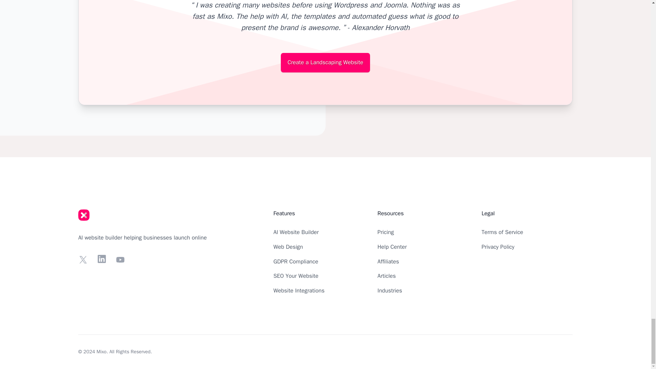  Describe the element at coordinates (387, 276) in the screenshot. I see `Articles` at that location.